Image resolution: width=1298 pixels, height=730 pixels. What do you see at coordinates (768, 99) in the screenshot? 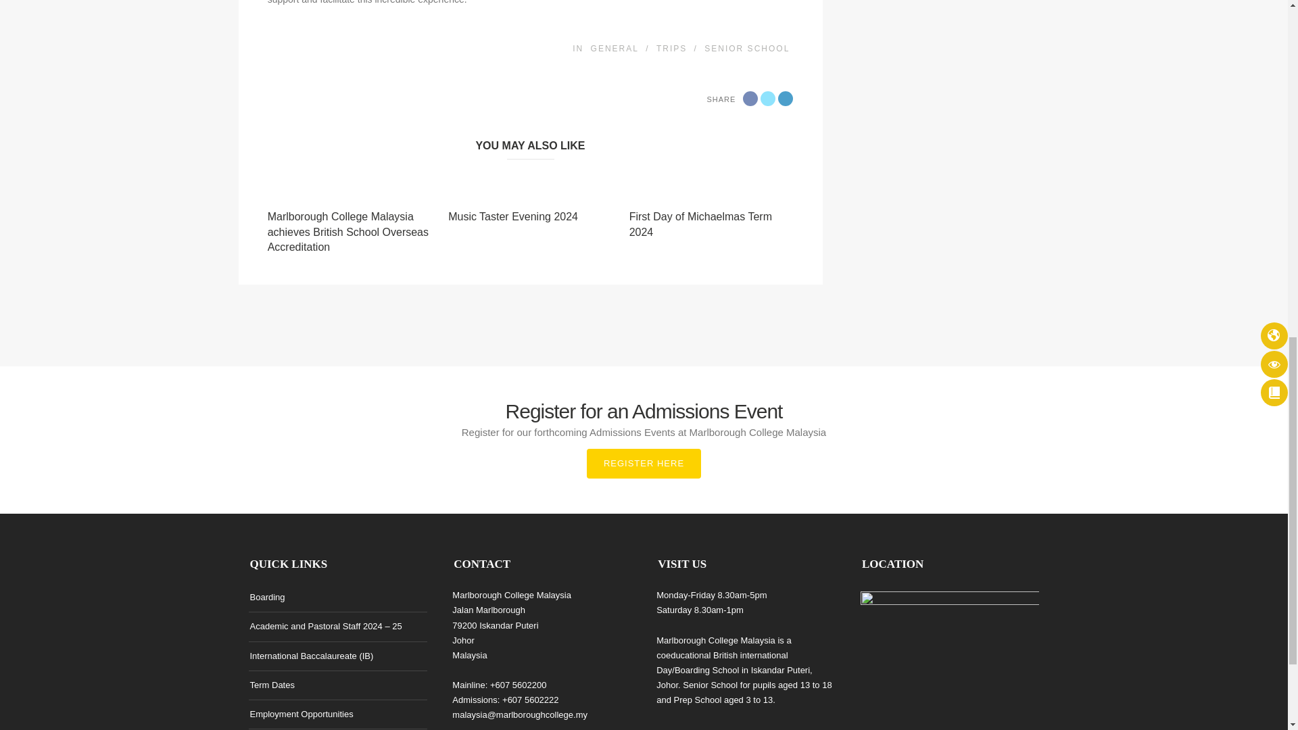
I see `Twitter` at bounding box center [768, 99].